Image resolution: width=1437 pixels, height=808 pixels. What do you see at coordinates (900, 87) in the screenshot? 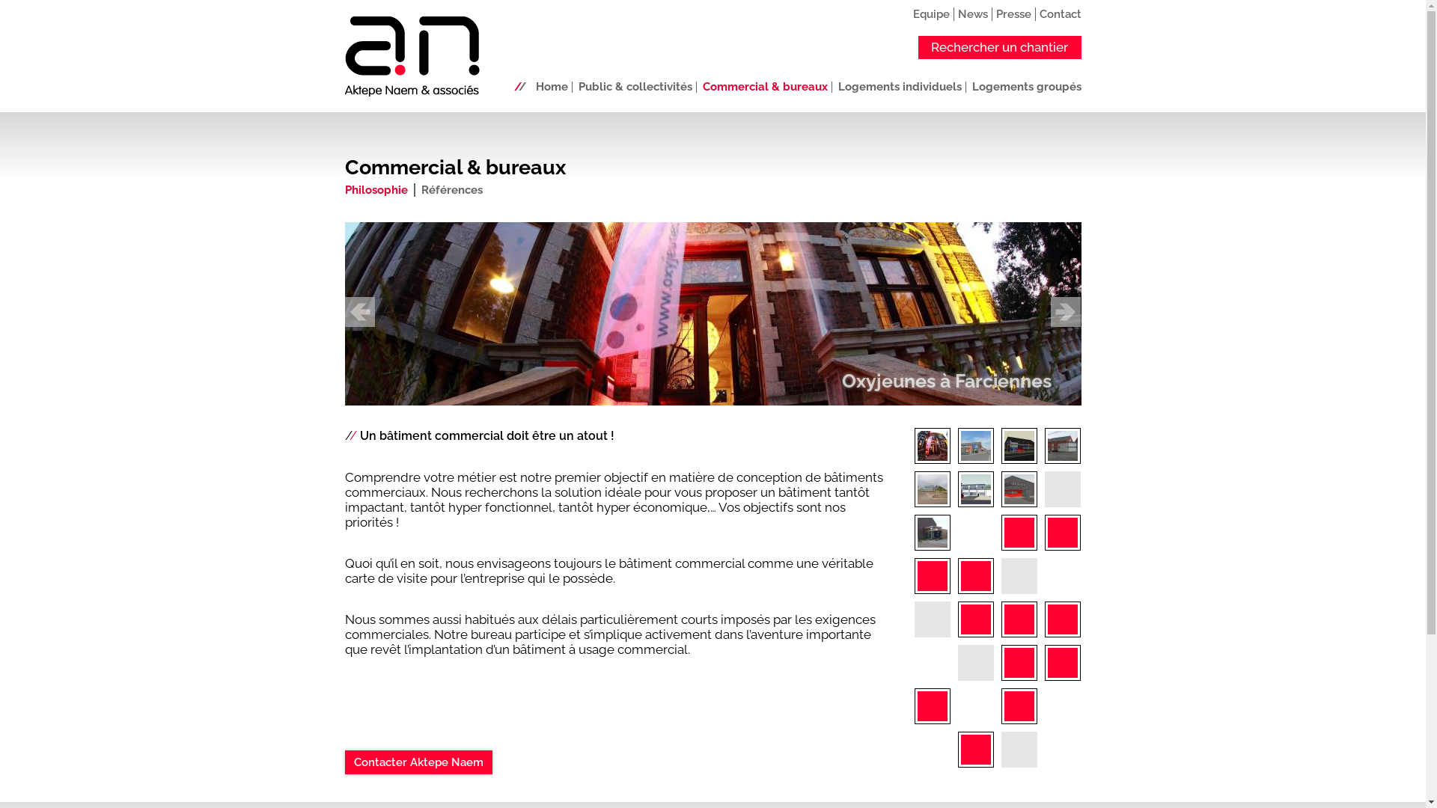
I see `Logements individuels` at bounding box center [900, 87].